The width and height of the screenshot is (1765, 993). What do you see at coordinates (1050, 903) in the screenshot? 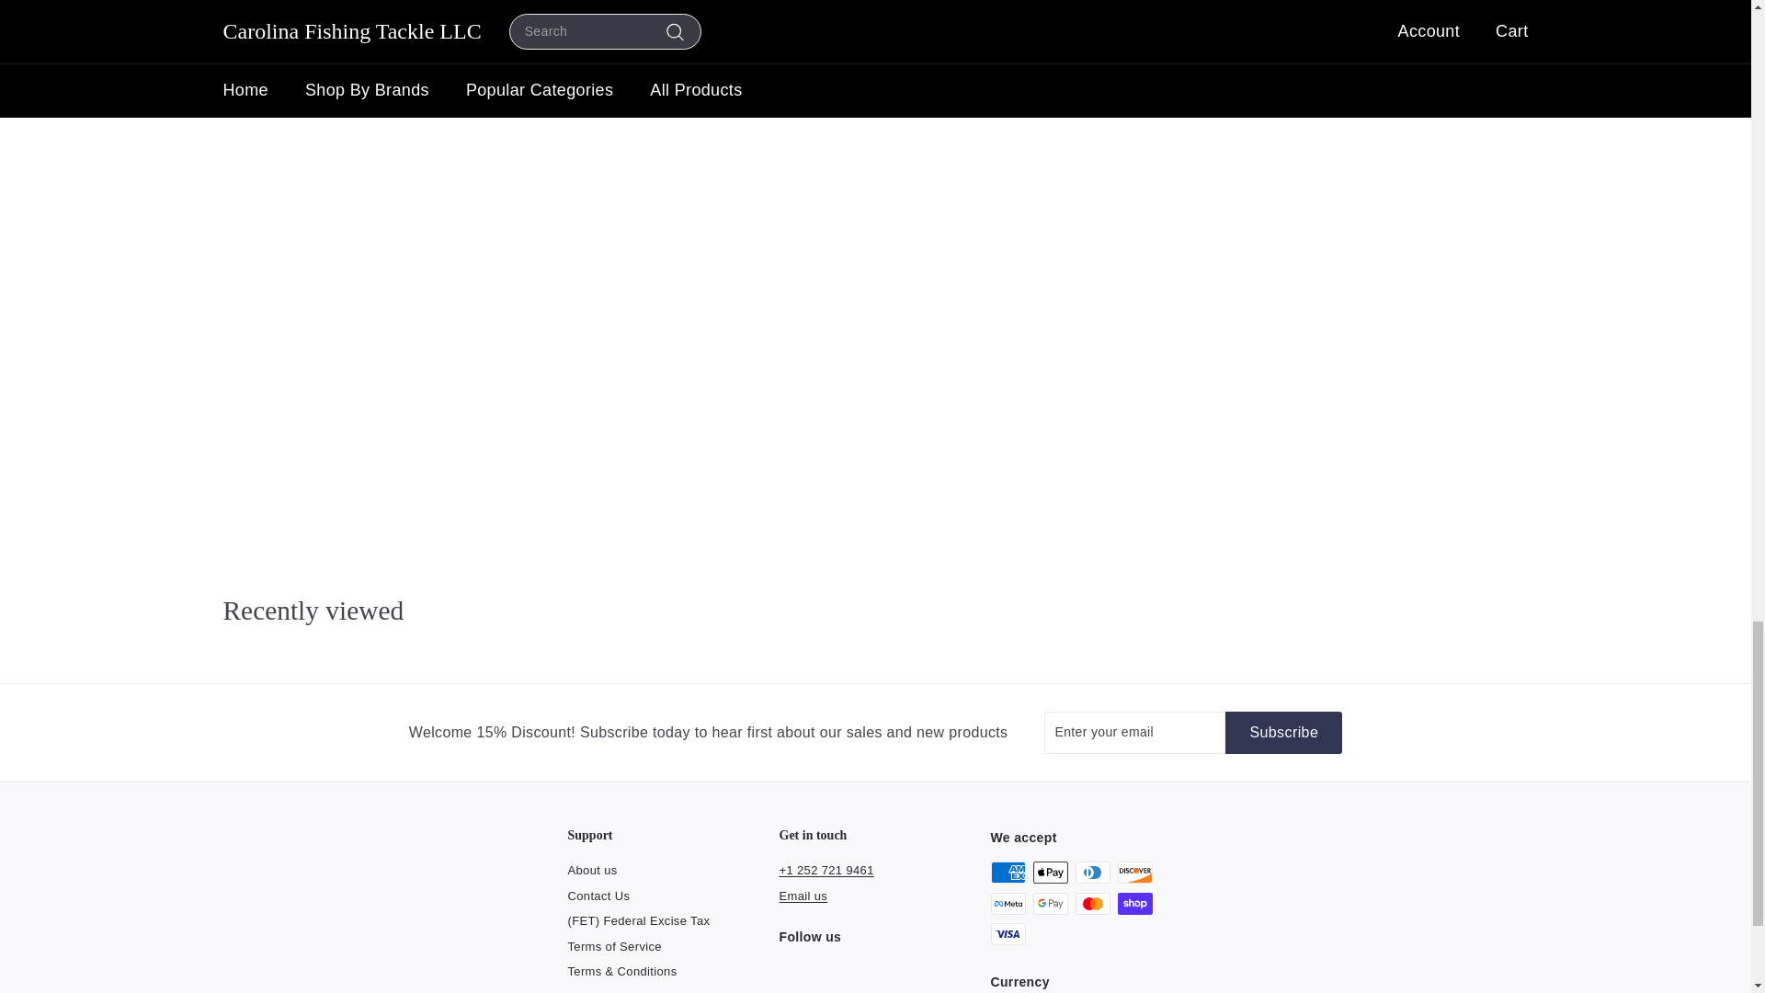
I see `Google Pay` at bounding box center [1050, 903].